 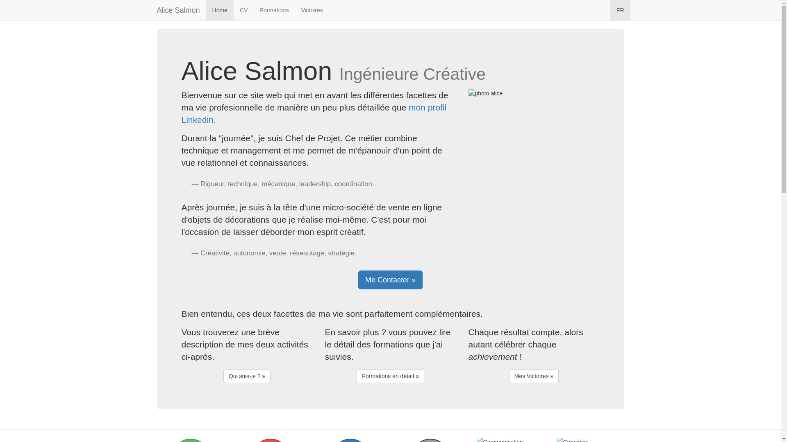 What do you see at coordinates (534, 93) in the screenshot?
I see `photo alice` at bounding box center [534, 93].